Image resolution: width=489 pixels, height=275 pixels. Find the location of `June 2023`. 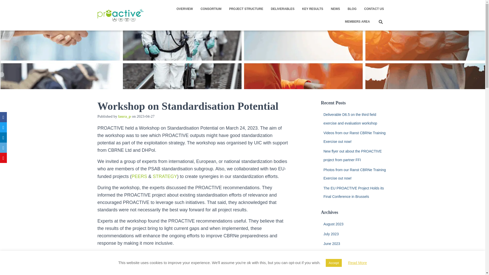

June 2023 is located at coordinates (332, 244).